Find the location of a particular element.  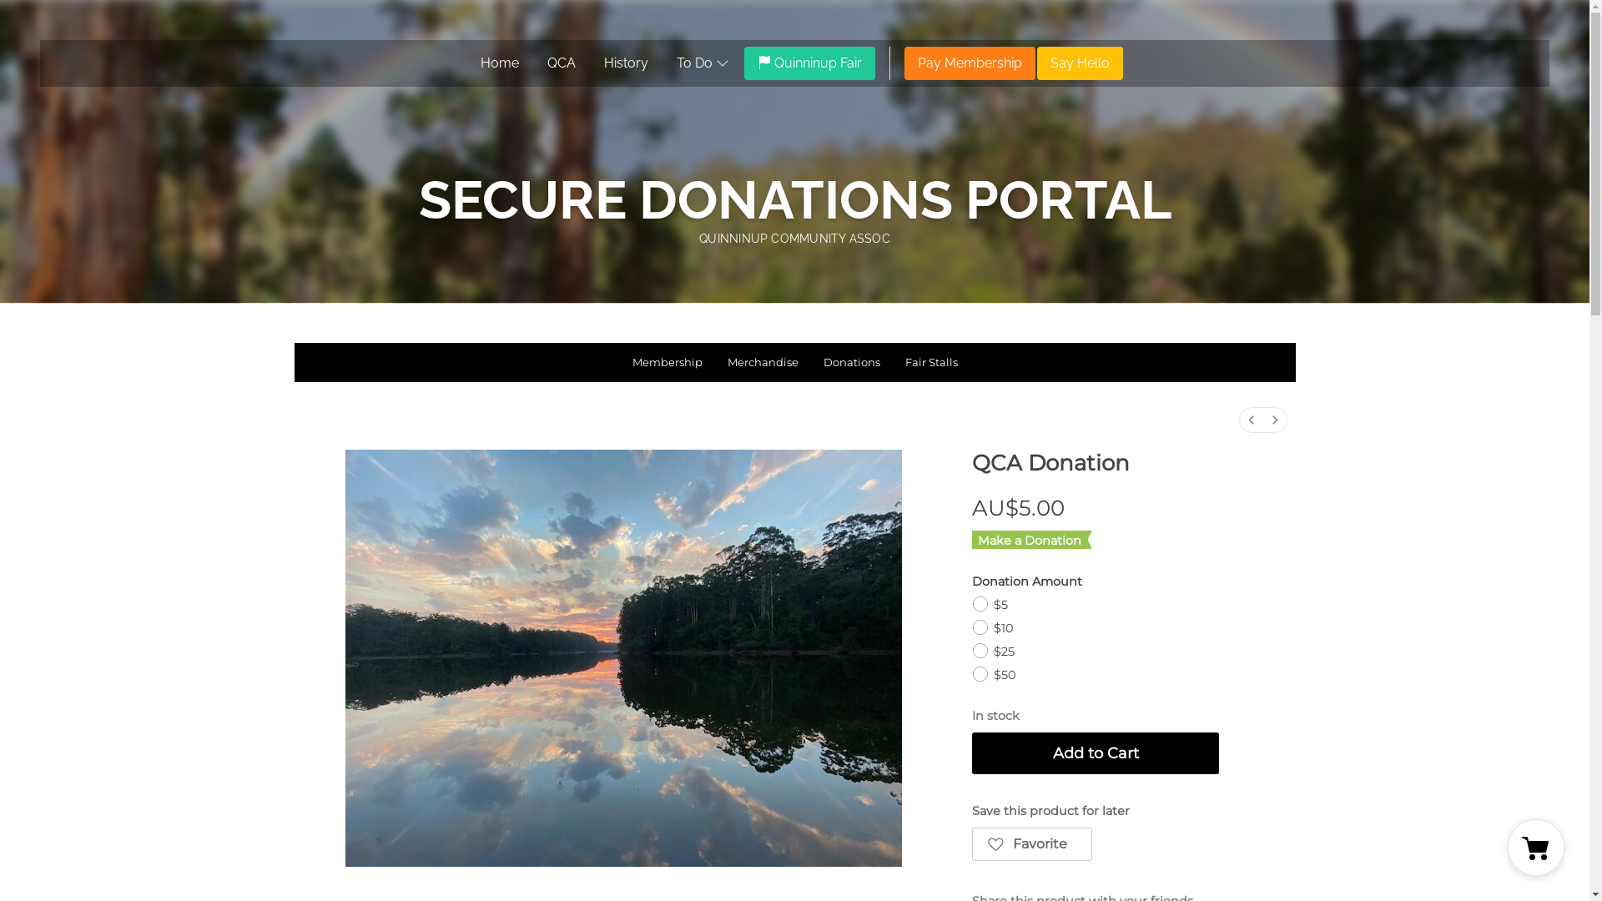

To Do is located at coordinates (703, 63).